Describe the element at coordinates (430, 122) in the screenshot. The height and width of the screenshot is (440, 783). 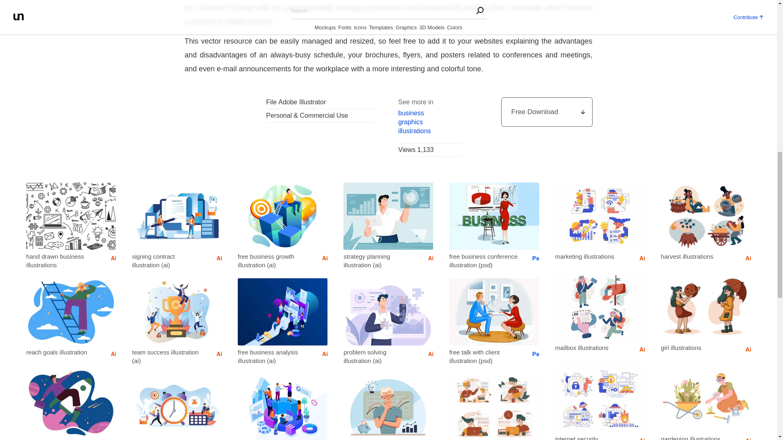
I see `graphics` at that location.